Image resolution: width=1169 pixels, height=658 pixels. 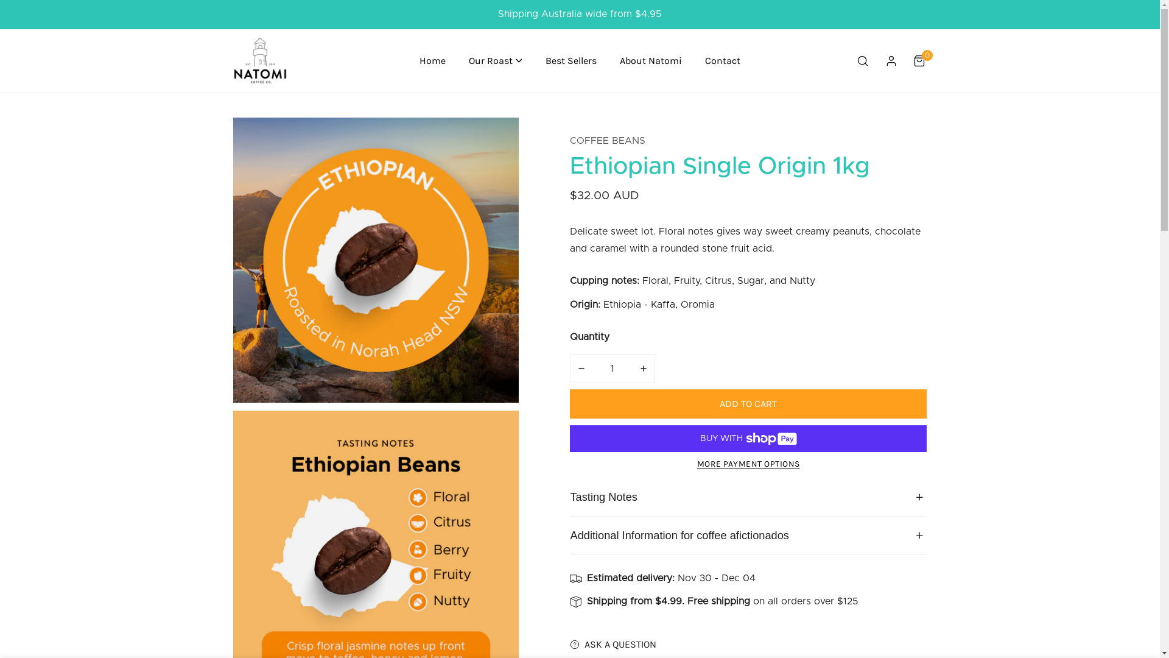 I want to click on ADD TO CART, so click(x=748, y=404).